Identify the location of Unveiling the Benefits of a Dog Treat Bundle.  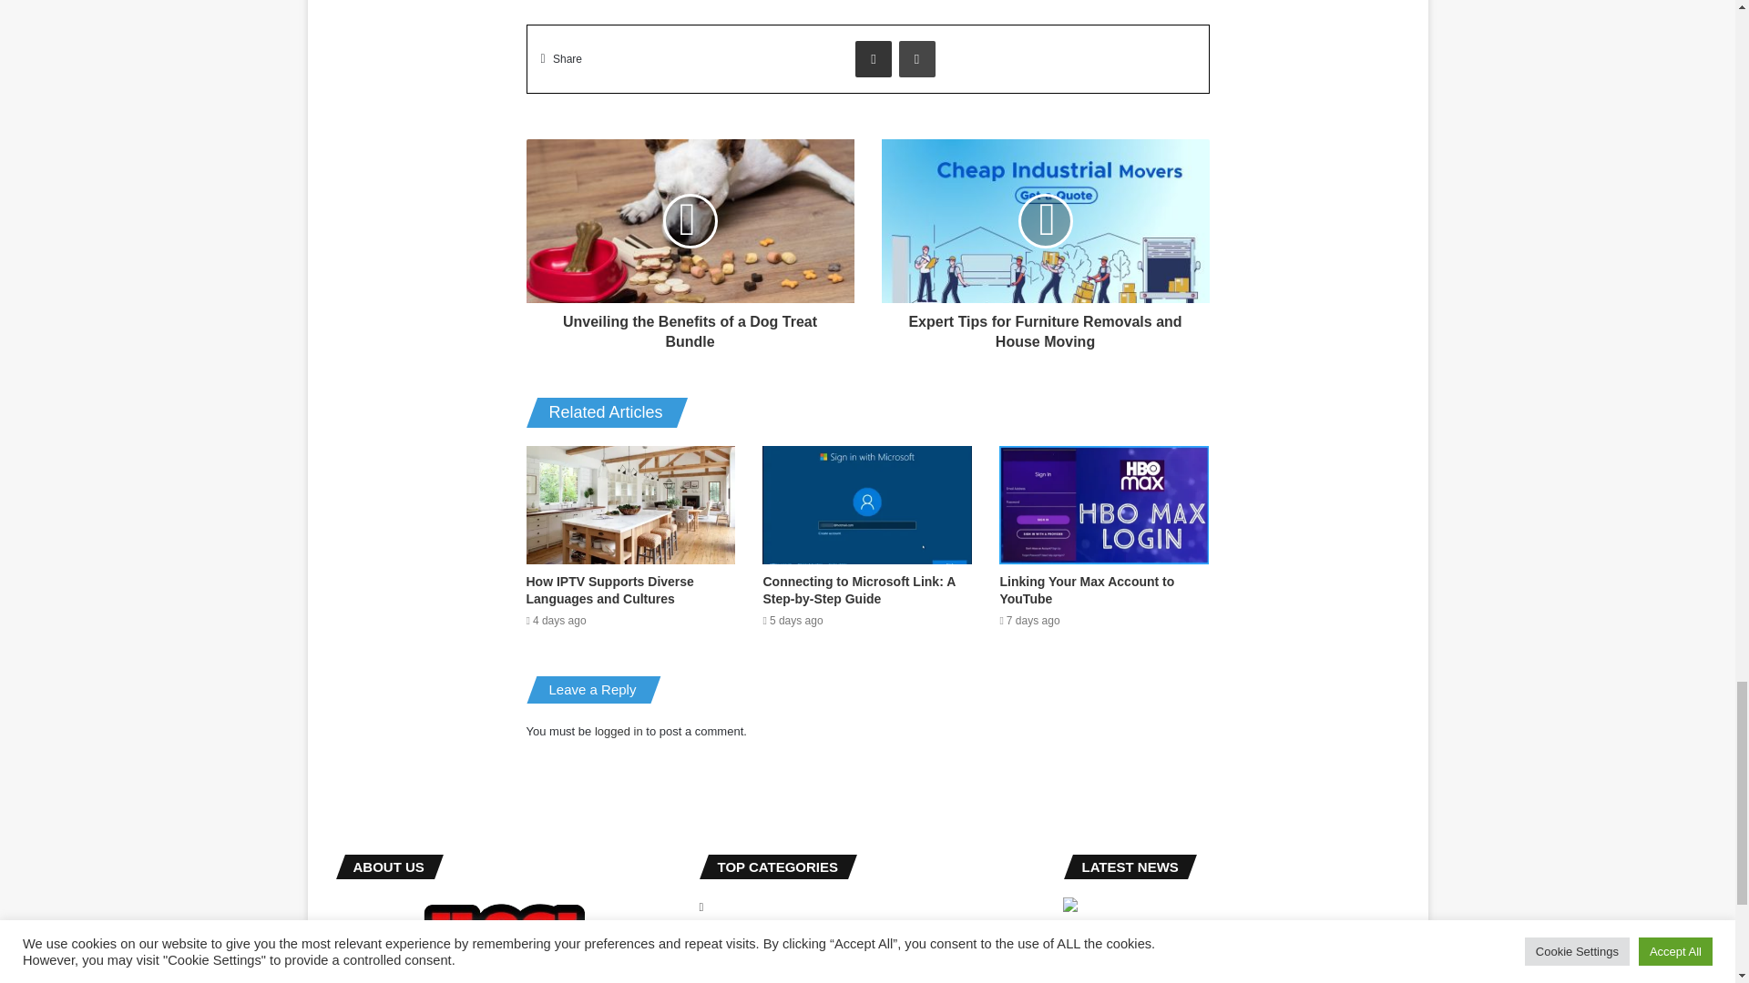
(690, 327).